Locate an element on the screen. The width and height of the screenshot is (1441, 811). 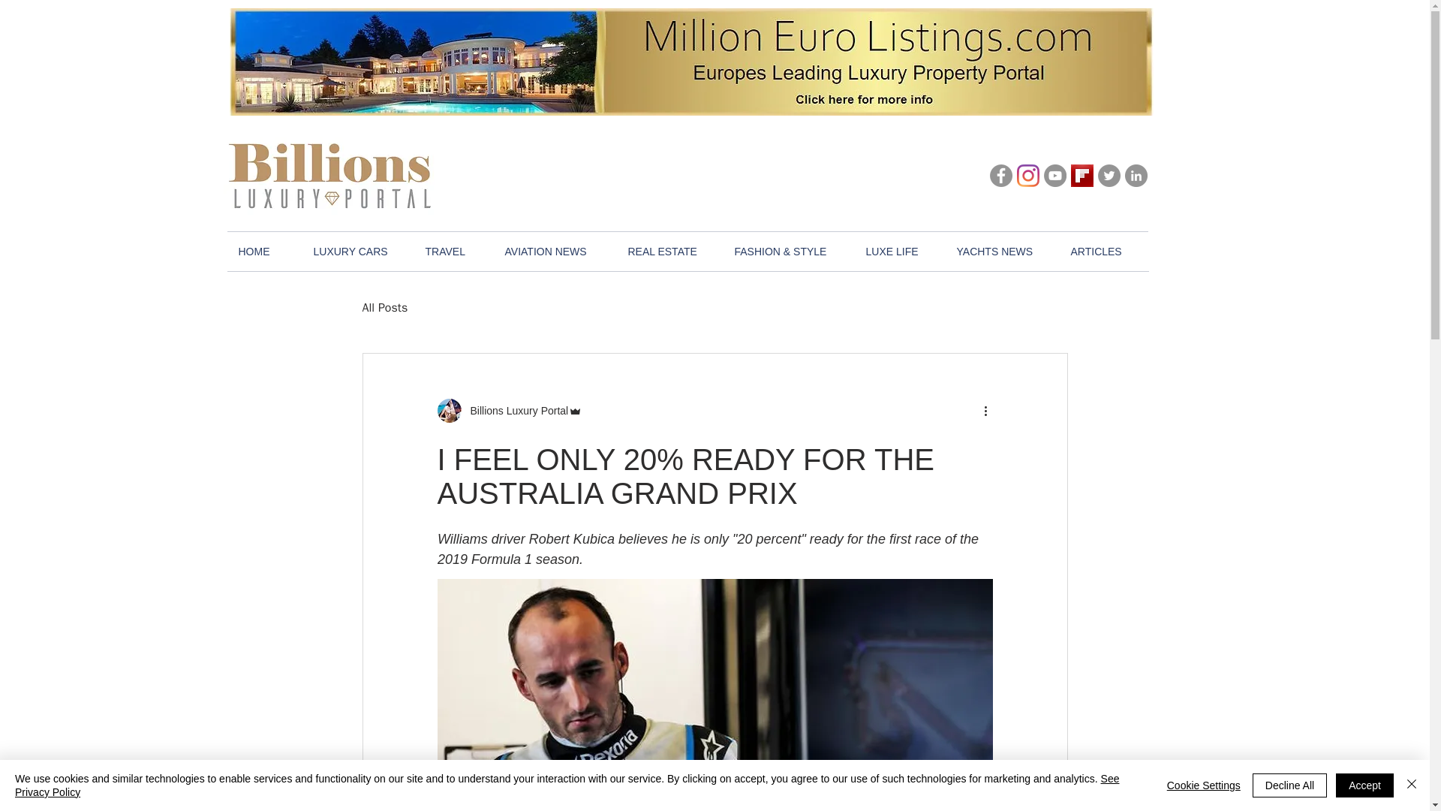
Yachts is located at coordinates (558, 308).